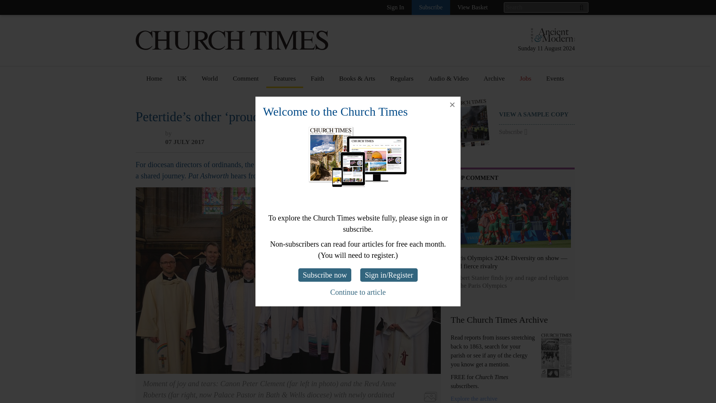 Image resolution: width=716 pixels, height=403 pixels. I want to click on Home, so click(154, 81).